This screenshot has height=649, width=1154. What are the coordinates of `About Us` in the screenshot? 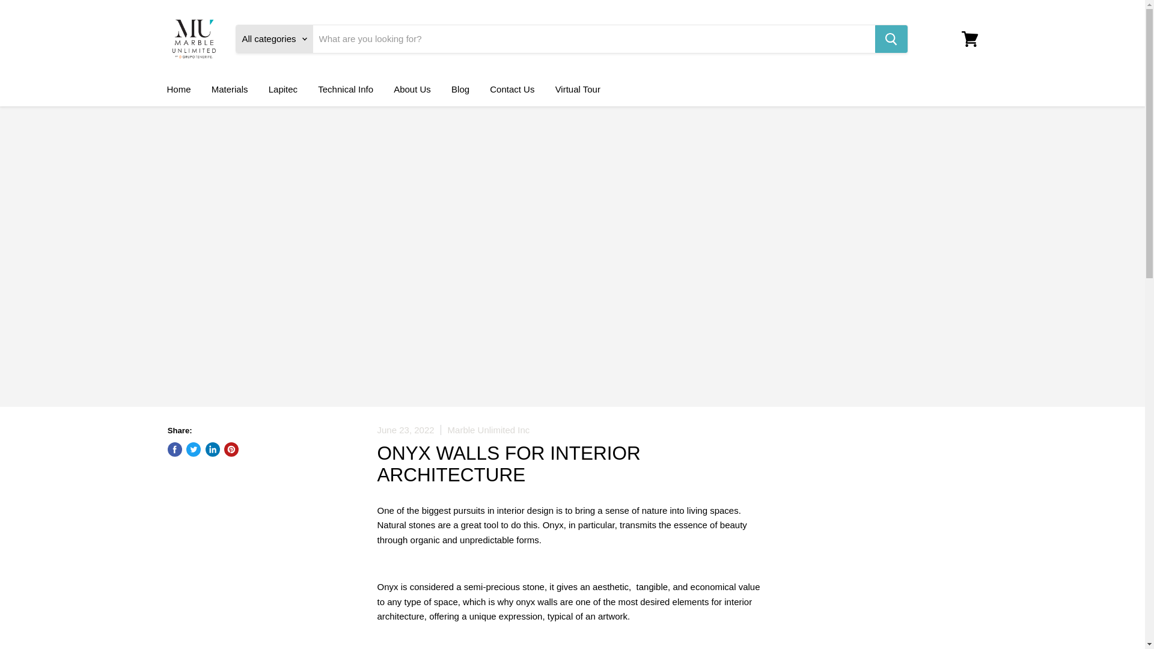 It's located at (412, 89).